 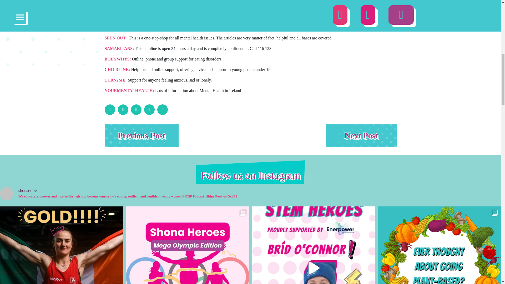 What do you see at coordinates (162, 110) in the screenshot?
I see `Share on LinkedIn` at bounding box center [162, 110].